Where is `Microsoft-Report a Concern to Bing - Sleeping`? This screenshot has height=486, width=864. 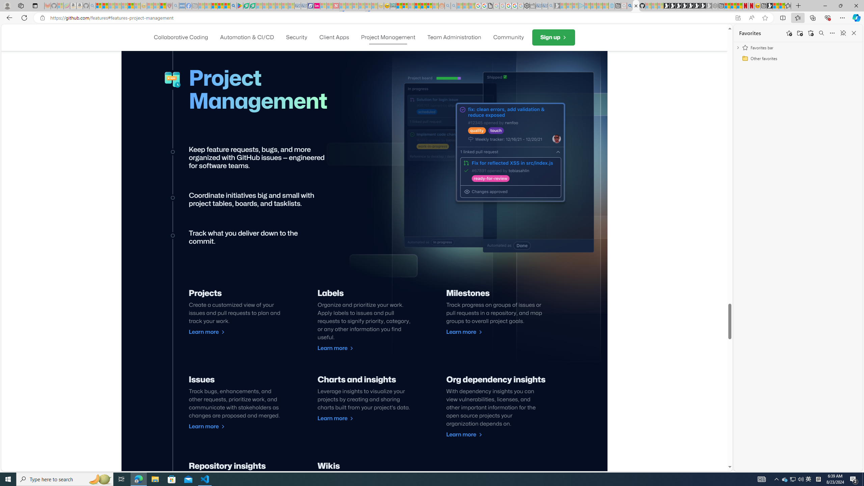 Microsoft-Report a Concern to Bing - Sleeping is located at coordinates (60, 6).